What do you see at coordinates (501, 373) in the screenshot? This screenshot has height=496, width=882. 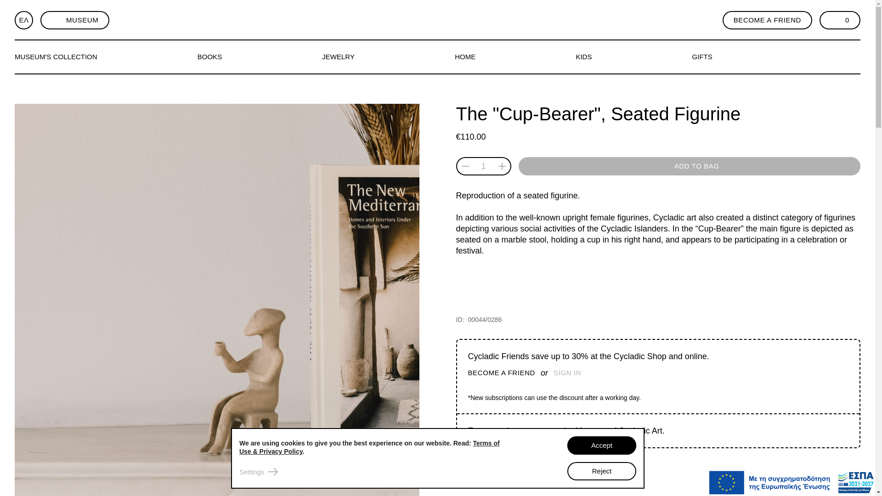 I see `BECOME A FRIEND` at bounding box center [501, 373].